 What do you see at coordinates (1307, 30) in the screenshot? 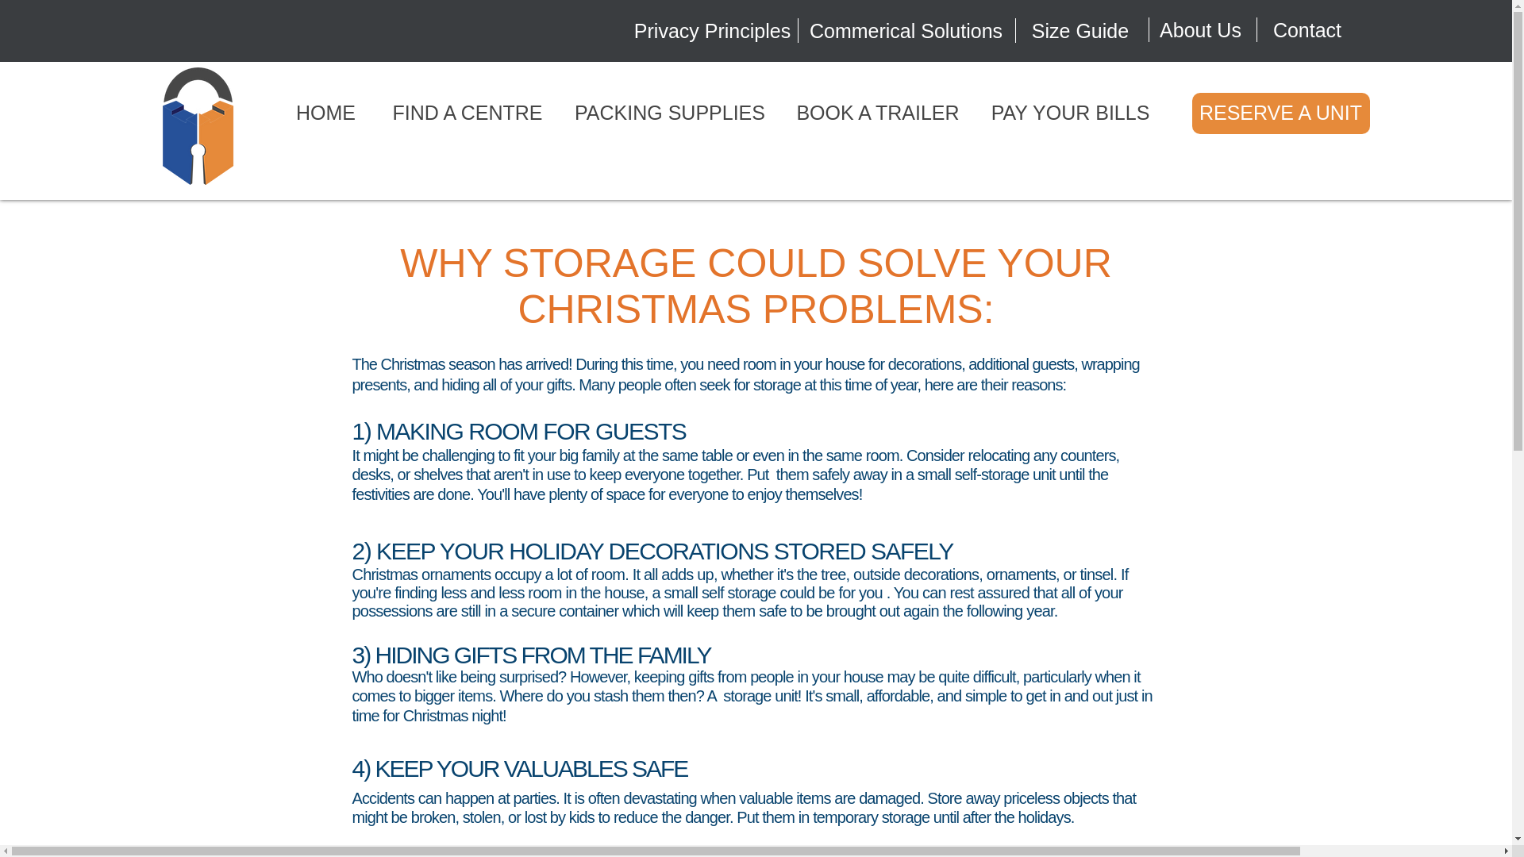
I see `Contact` at bounding box center [1307, 30].